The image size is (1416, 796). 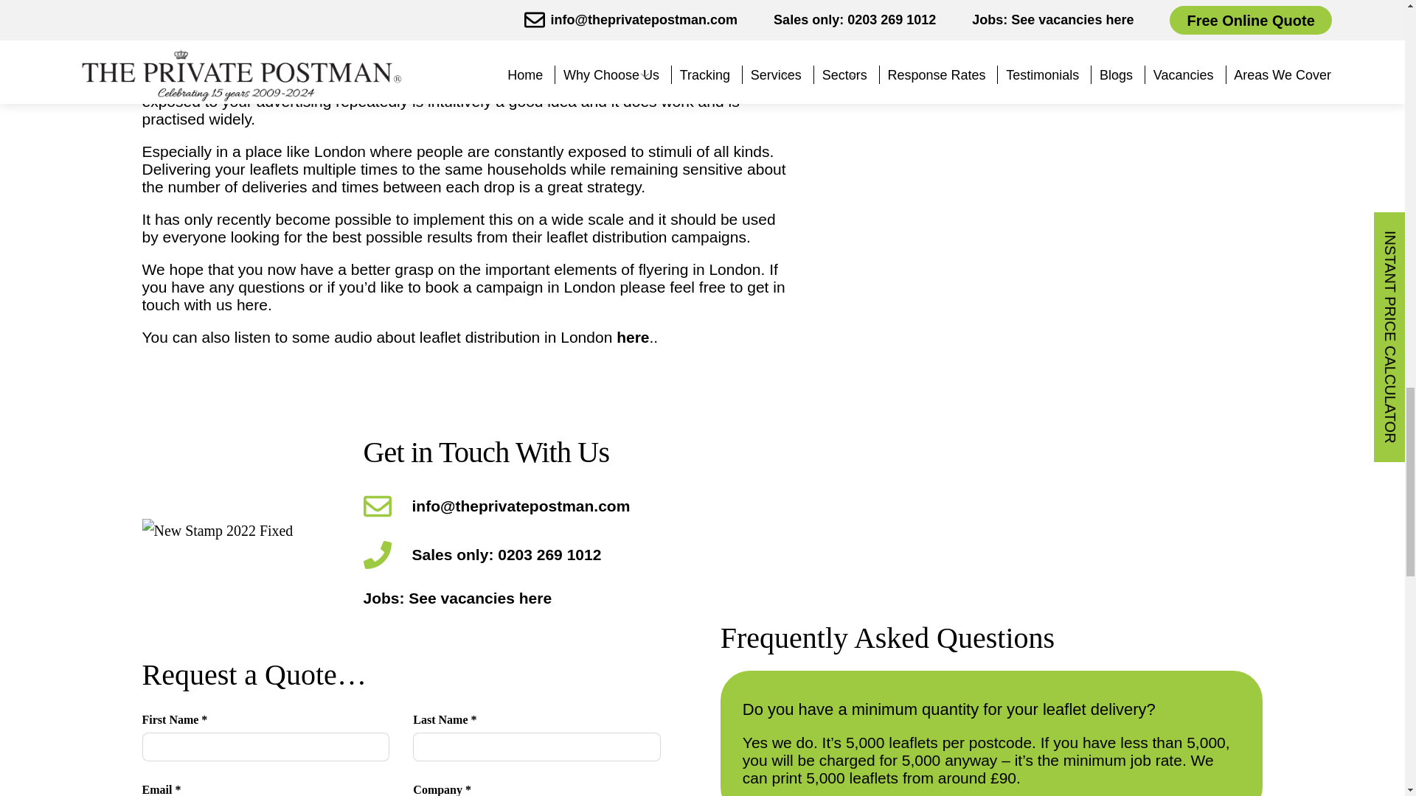 I want to click on New Stamp 2022 Fixed, so click(x=241, y=531).